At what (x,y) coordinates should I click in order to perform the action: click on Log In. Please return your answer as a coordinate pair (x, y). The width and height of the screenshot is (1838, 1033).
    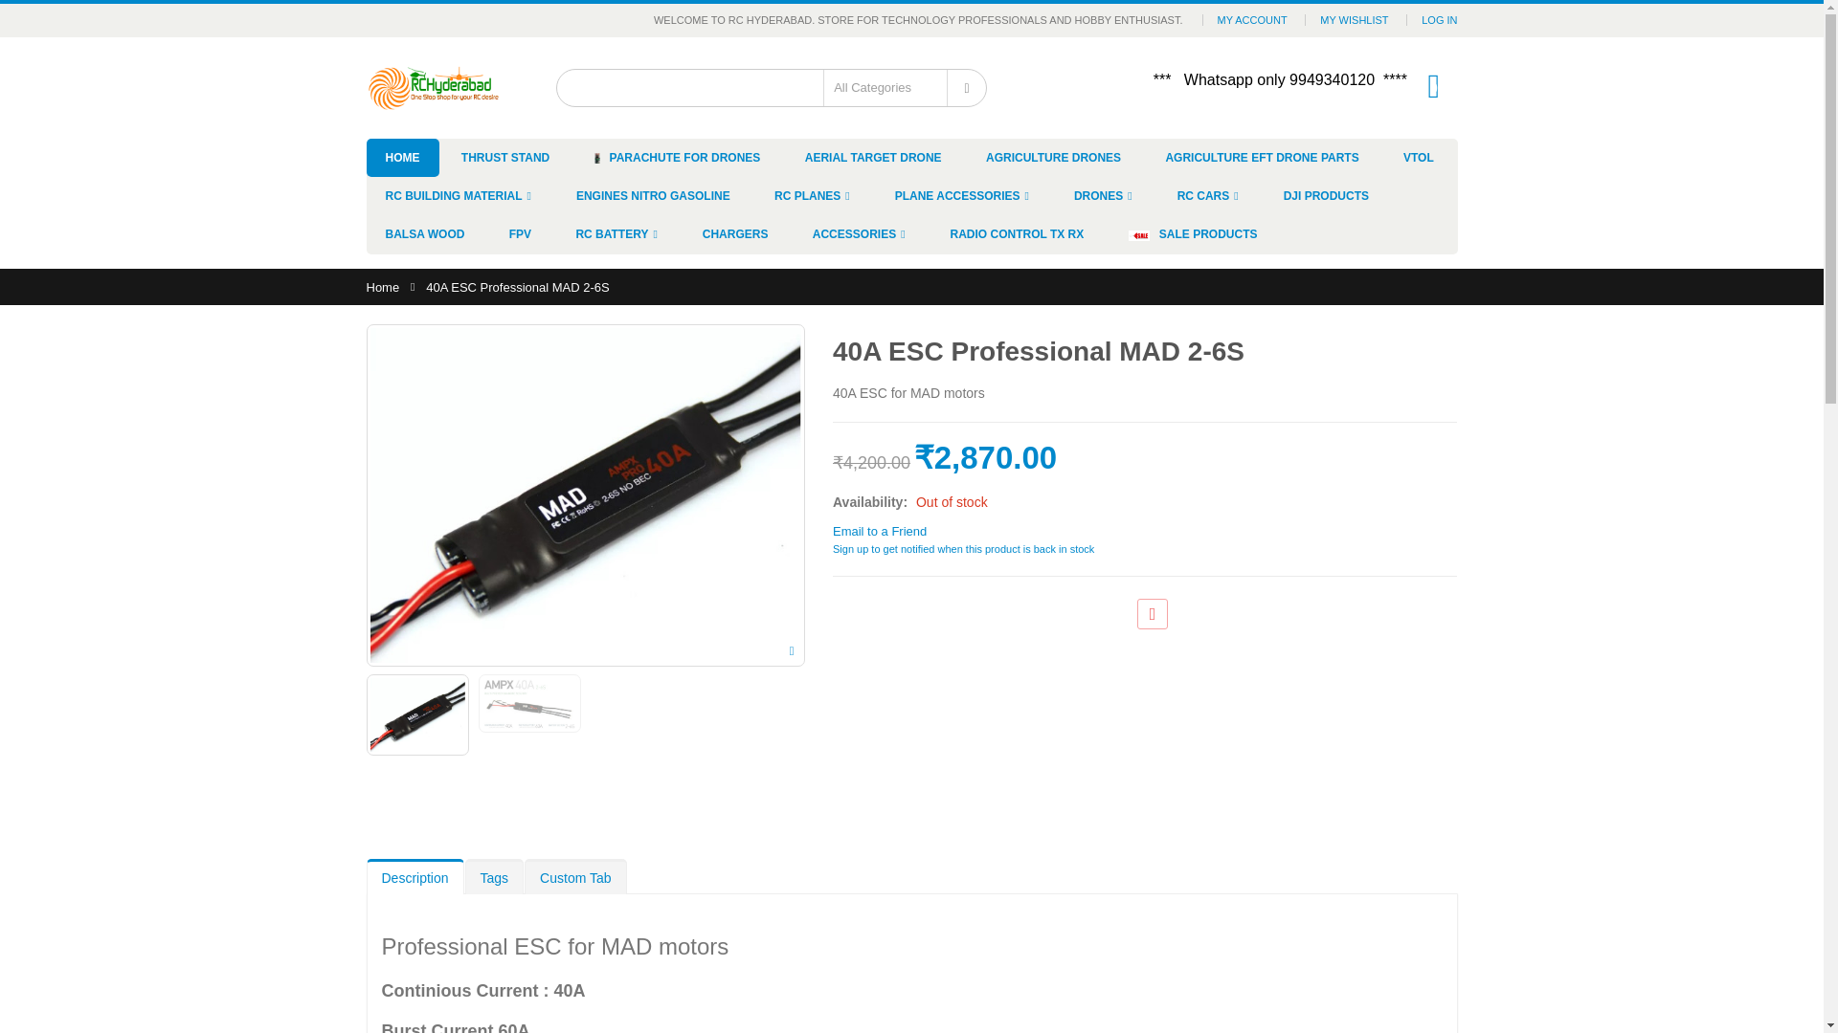
    Looking at the image, I should click on (1439, 19).